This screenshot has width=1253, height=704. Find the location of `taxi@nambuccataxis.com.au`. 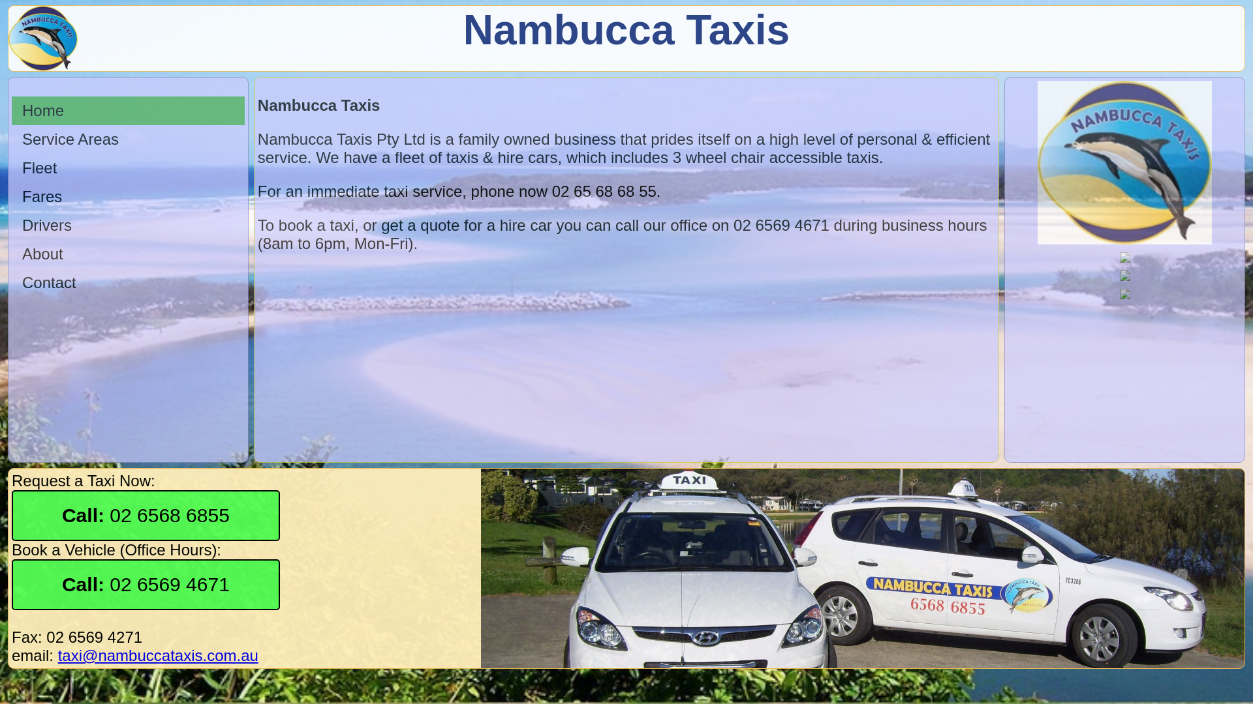

taxi@nambuccataxis.com.au is located at coordinates (158, 656).